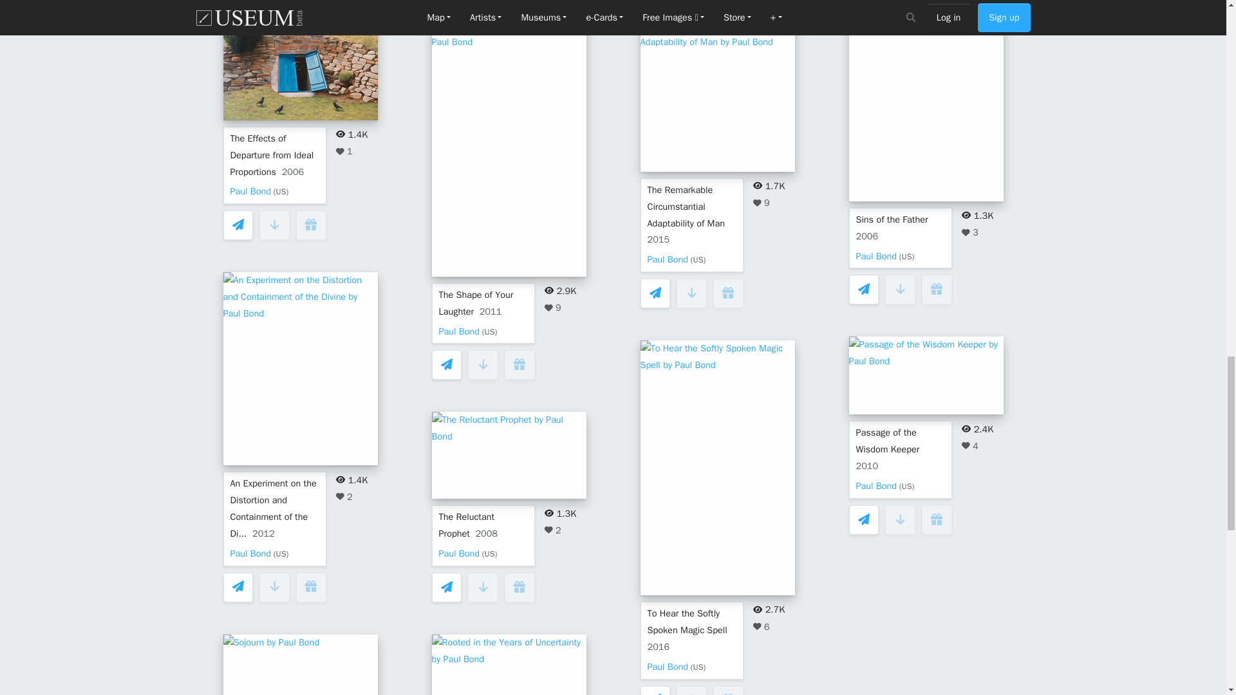  Describe the element at coordinates (906, 486) in the screenshot. I see `US` at that location.